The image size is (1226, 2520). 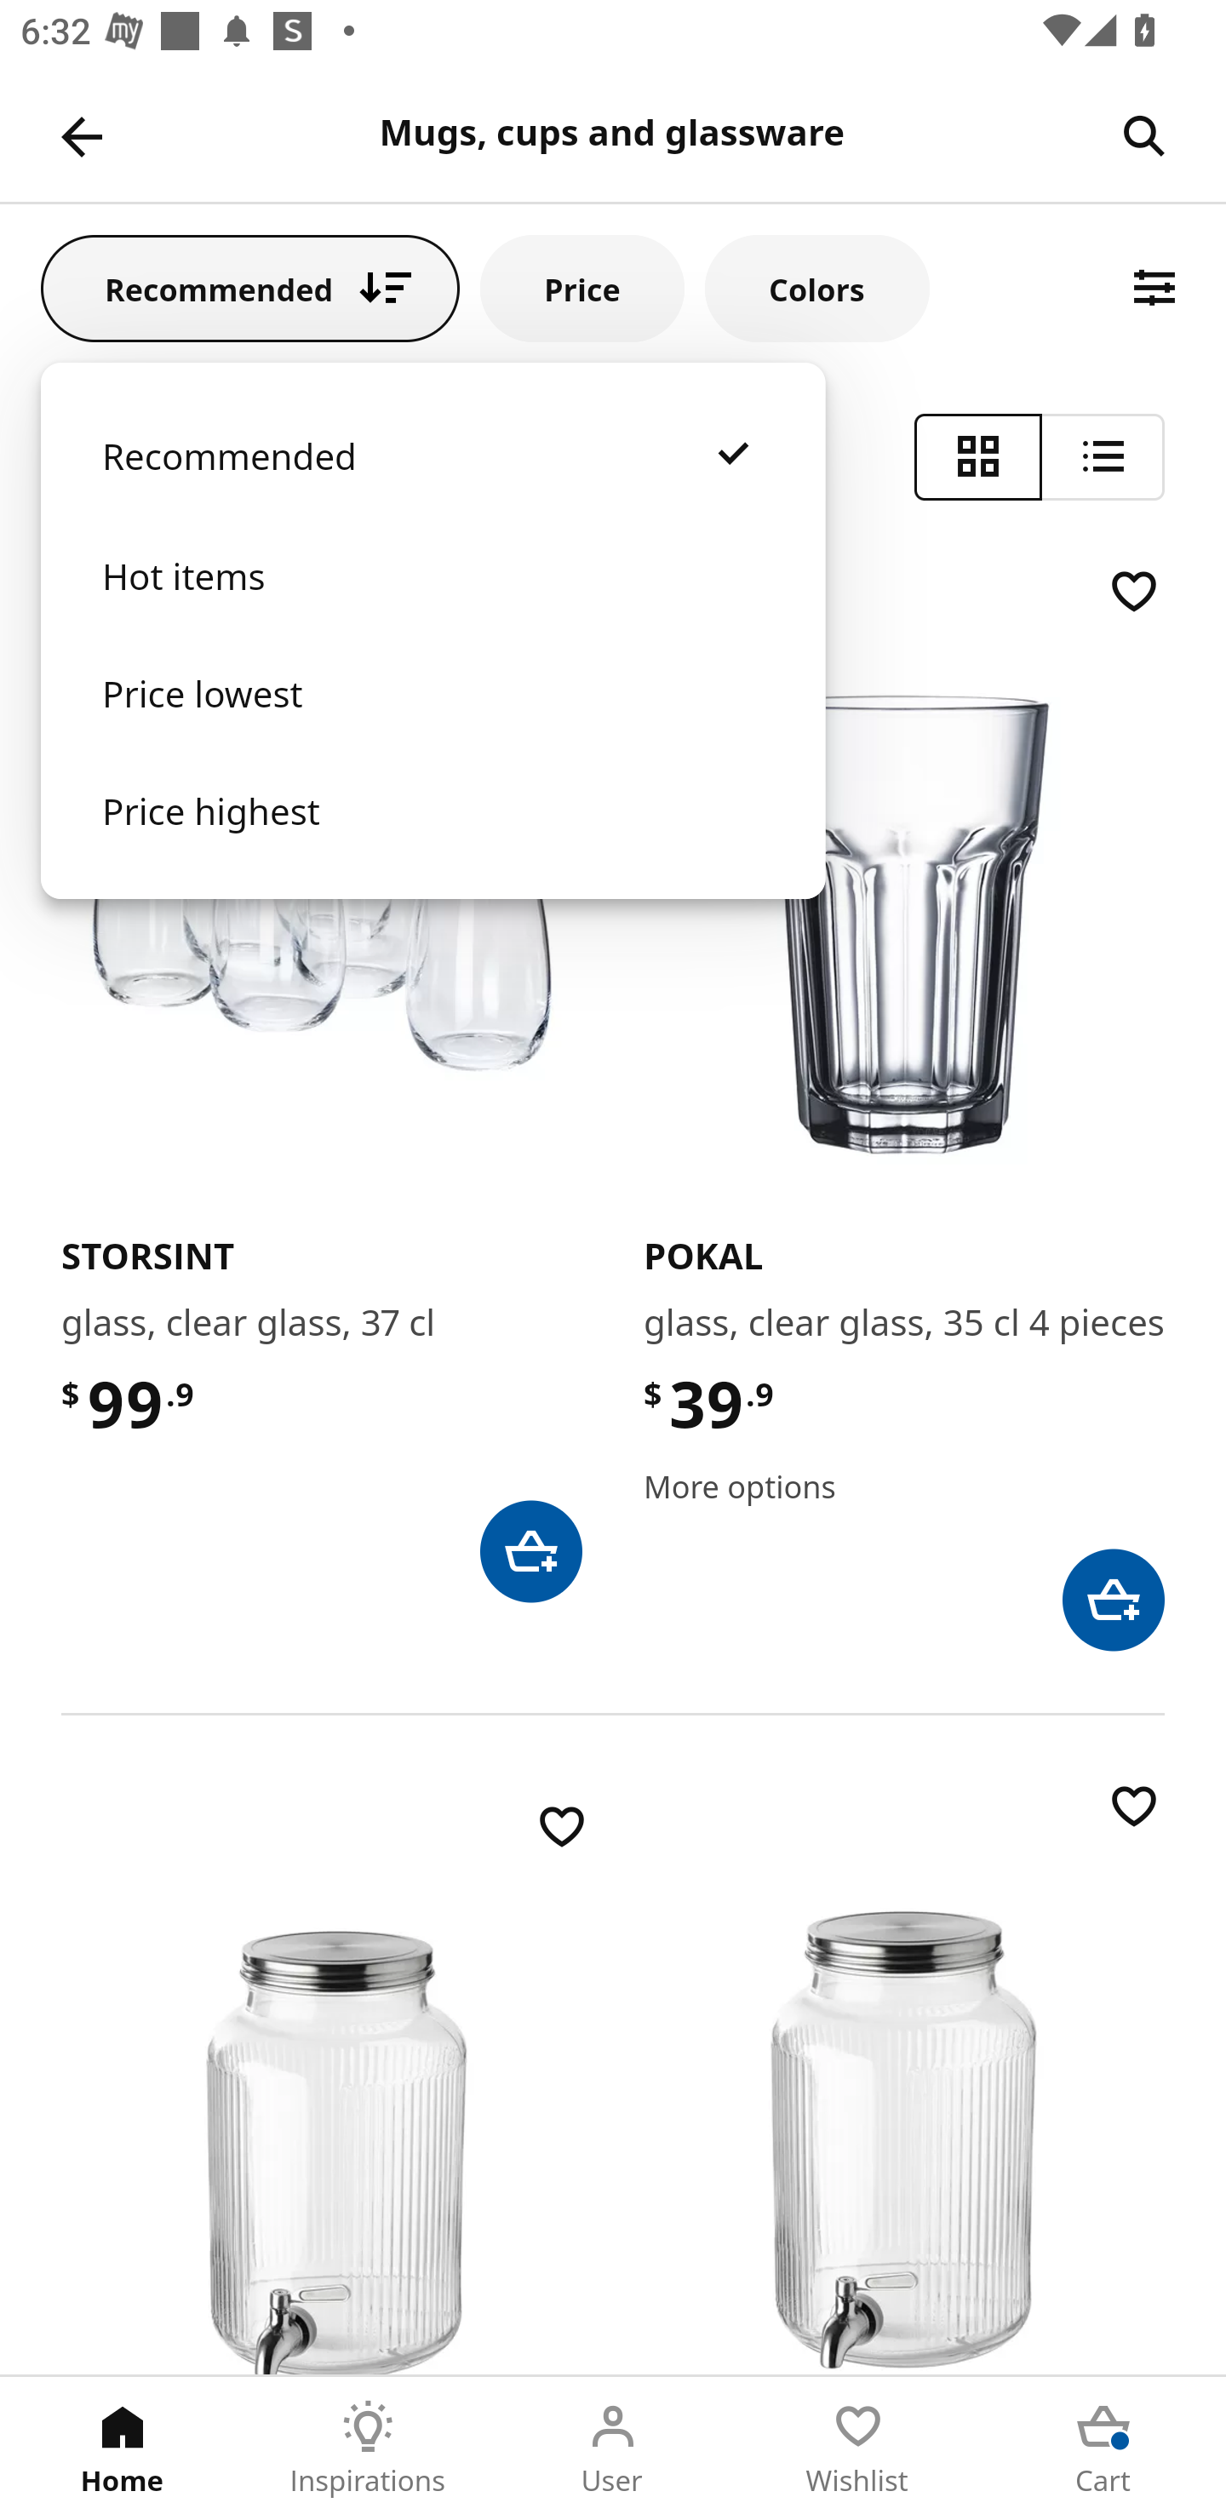 I want to click on Cart
Tab 5 of 5, so click(x=1103, y=2448).